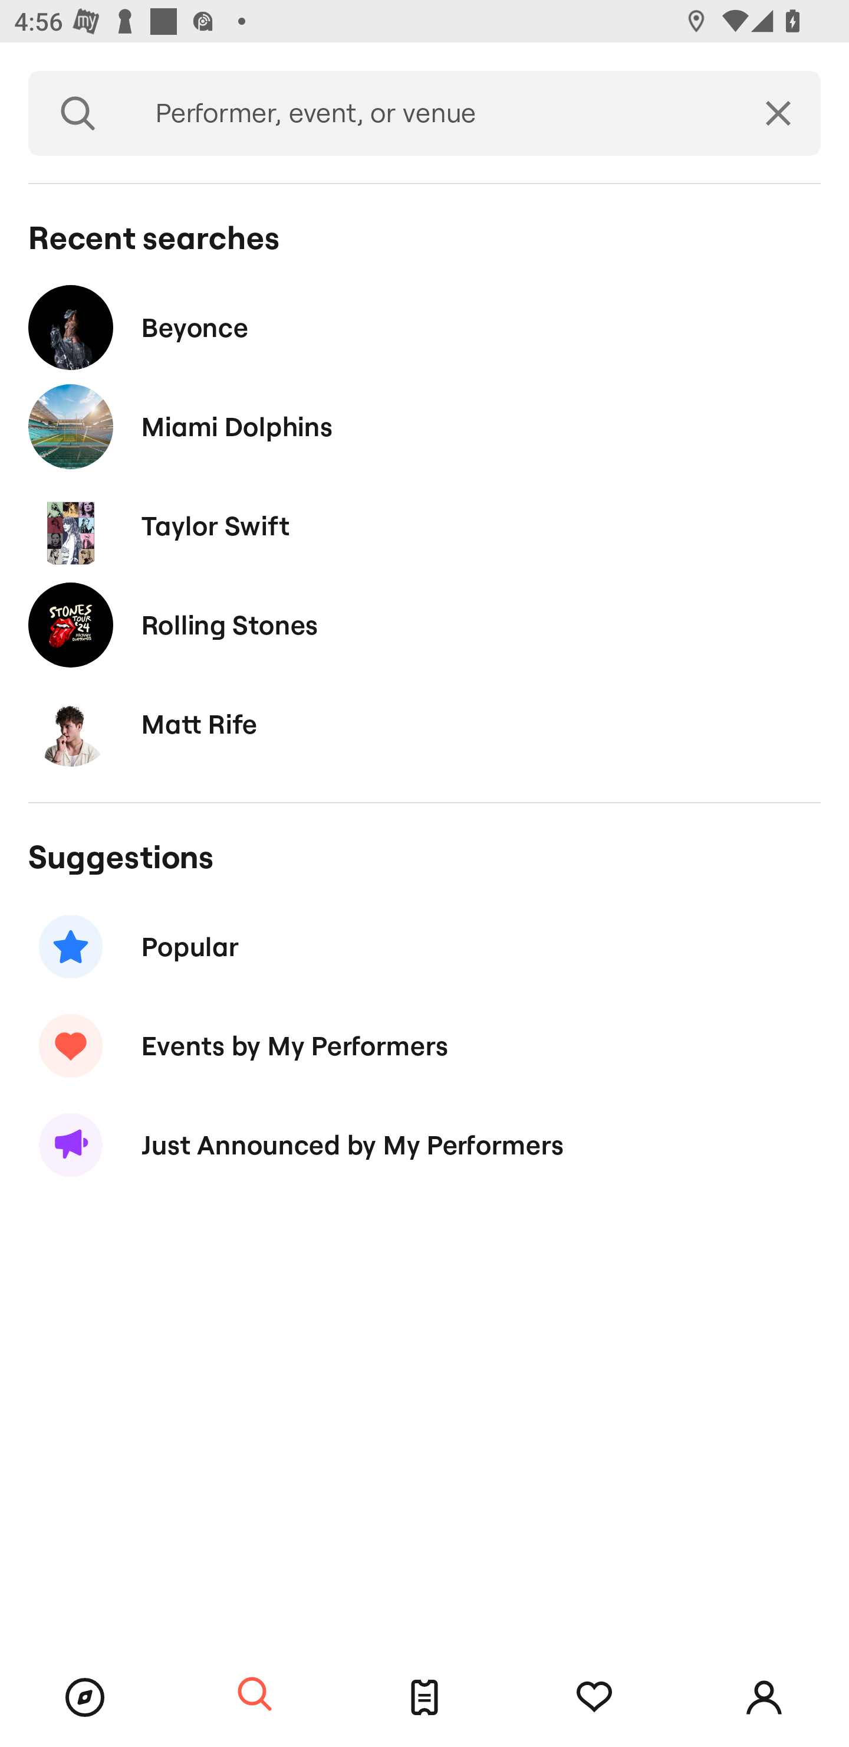  I want to click on Miami Dolphins, so click(424, 427).